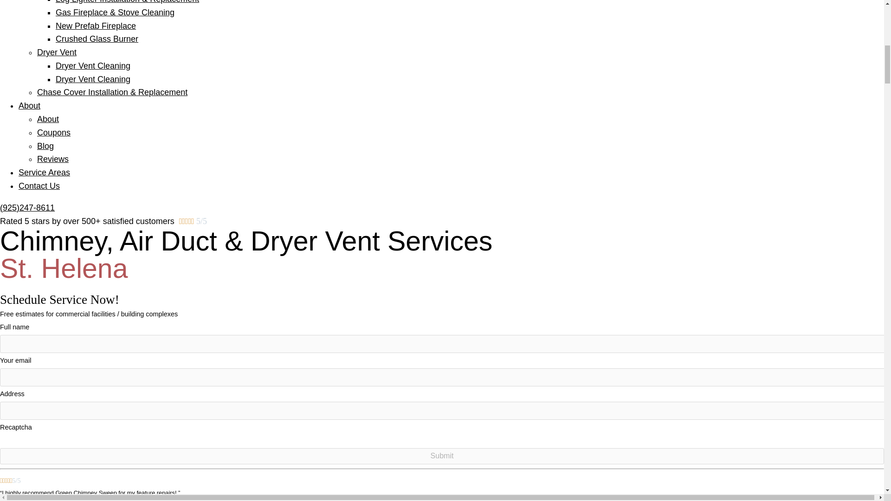  I want to click on New Prefab Fireplace, so click(96, 26).